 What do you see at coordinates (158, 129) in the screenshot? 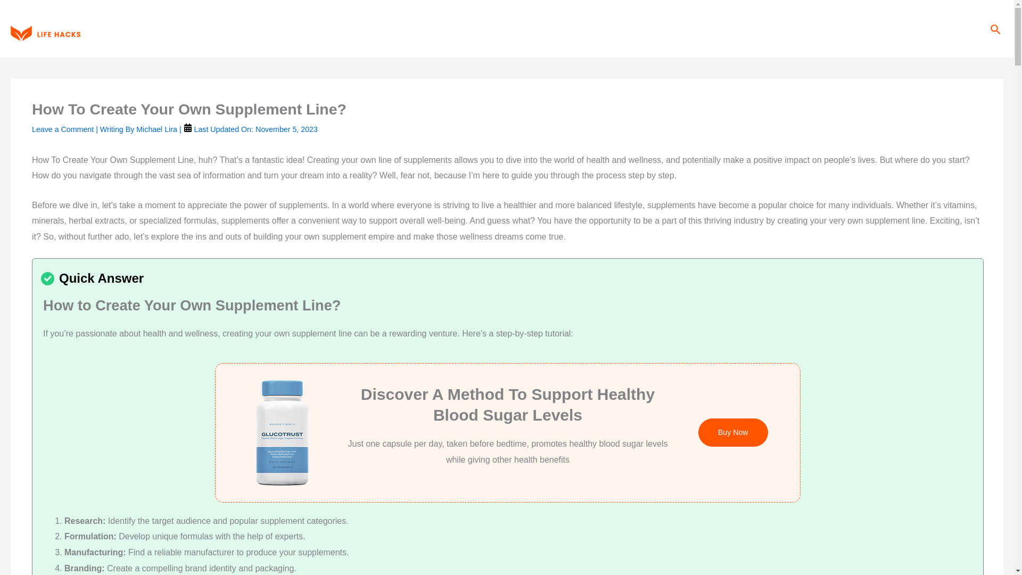
I see `Michael Lira` at bounding box center [158, 129].